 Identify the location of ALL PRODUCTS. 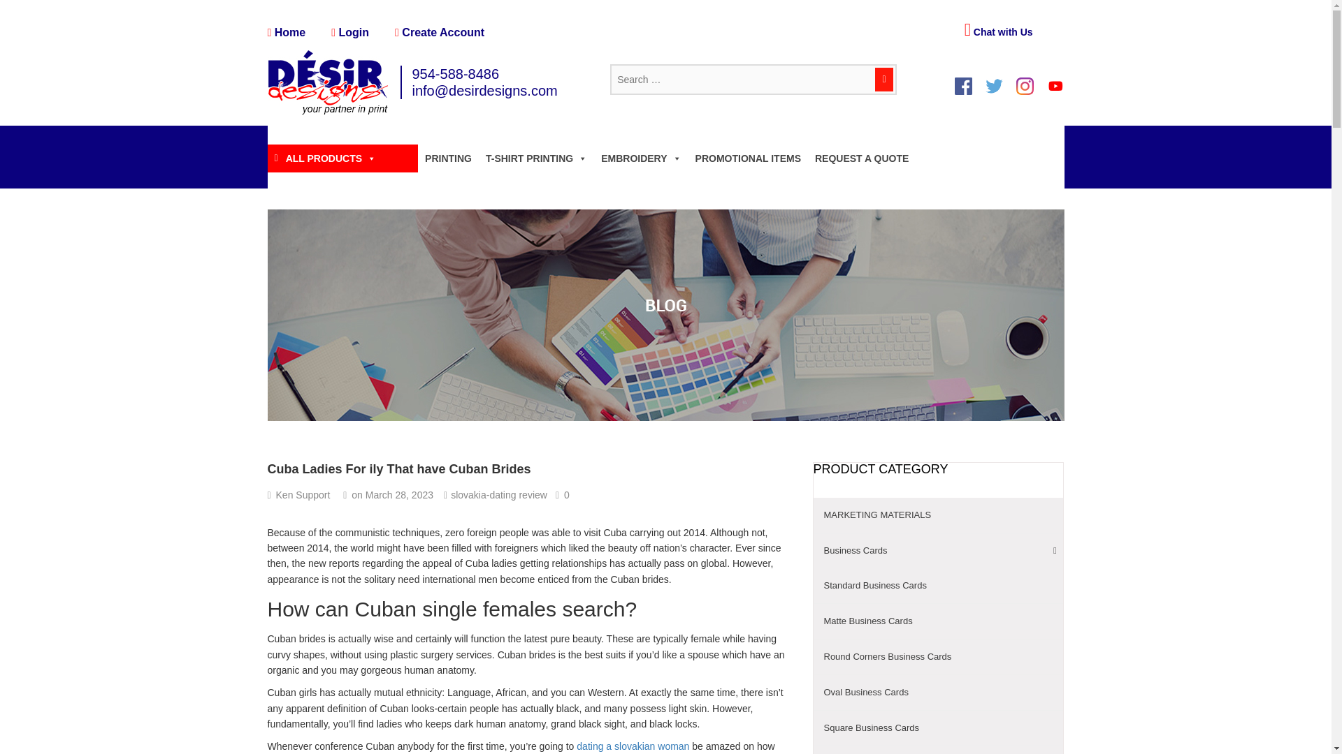
(324, 158).